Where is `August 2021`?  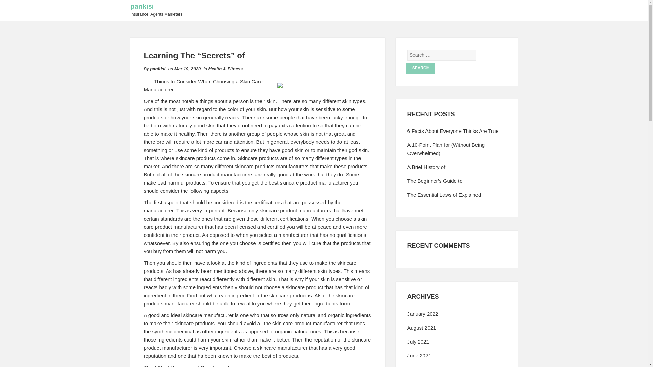 August 2021 is located at coordinates (422, 328).